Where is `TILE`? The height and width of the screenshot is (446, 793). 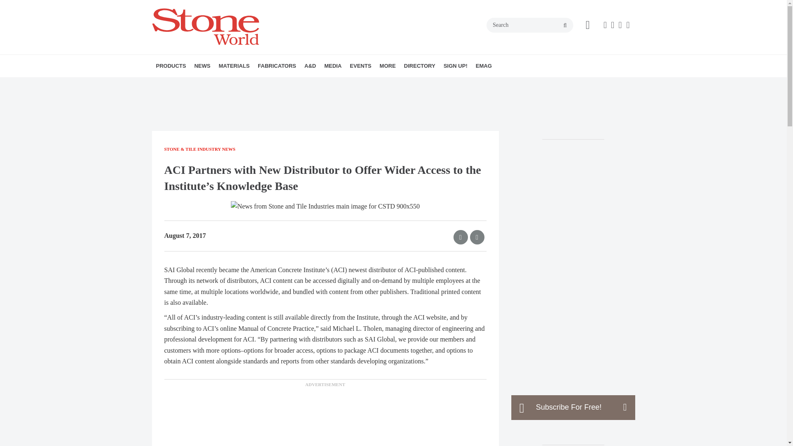
TILE is located at coordinates (273, 84).